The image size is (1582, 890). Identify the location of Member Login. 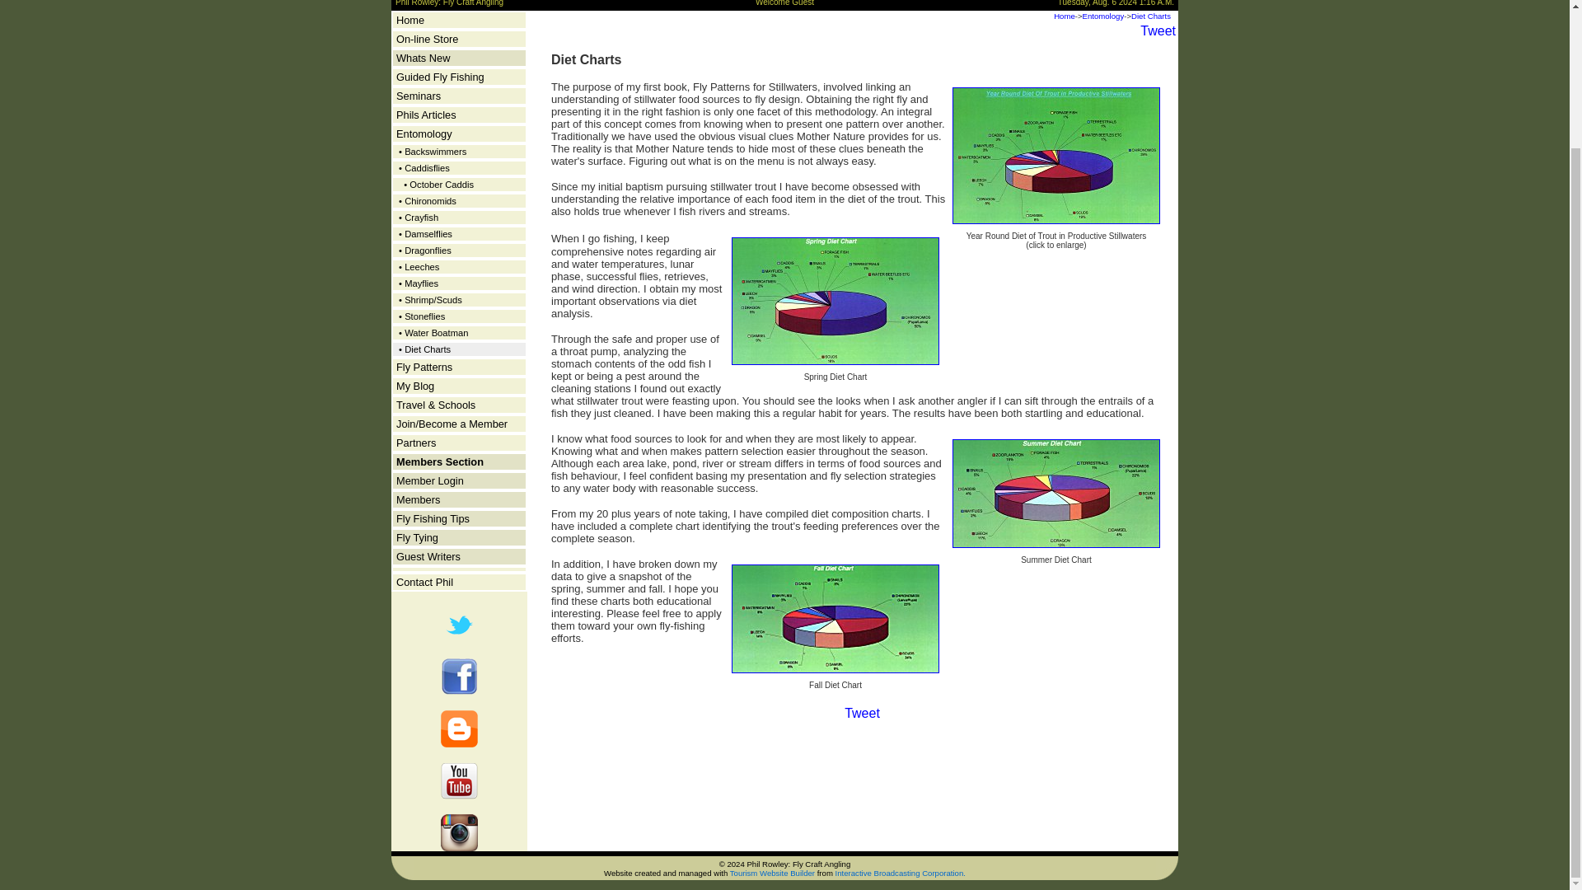
(430, 480).